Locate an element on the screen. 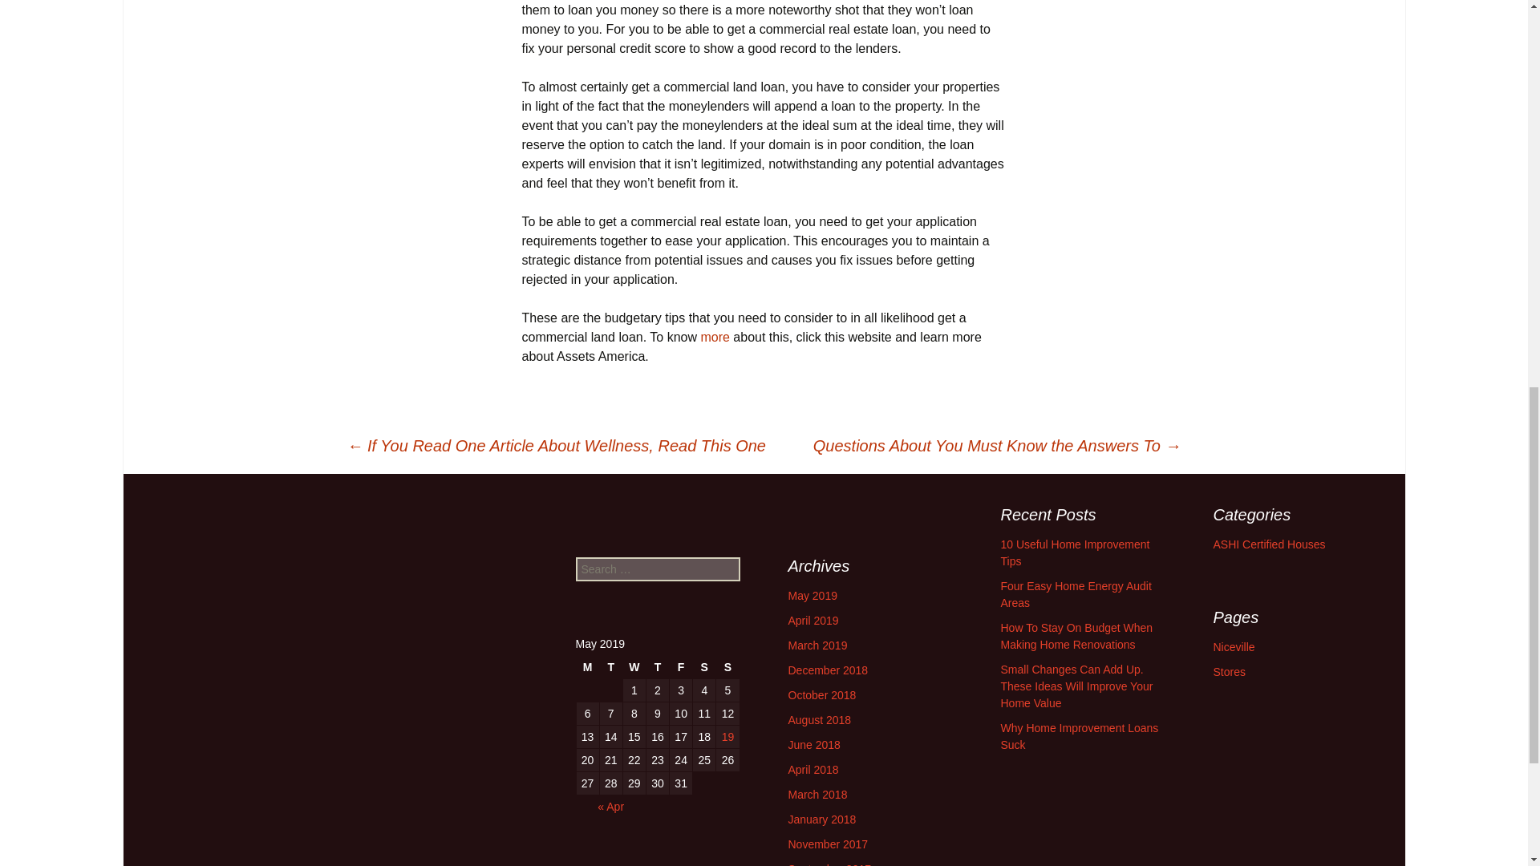 This screenshot has width=1540, height=866. more is located at coordinates (716, 337).